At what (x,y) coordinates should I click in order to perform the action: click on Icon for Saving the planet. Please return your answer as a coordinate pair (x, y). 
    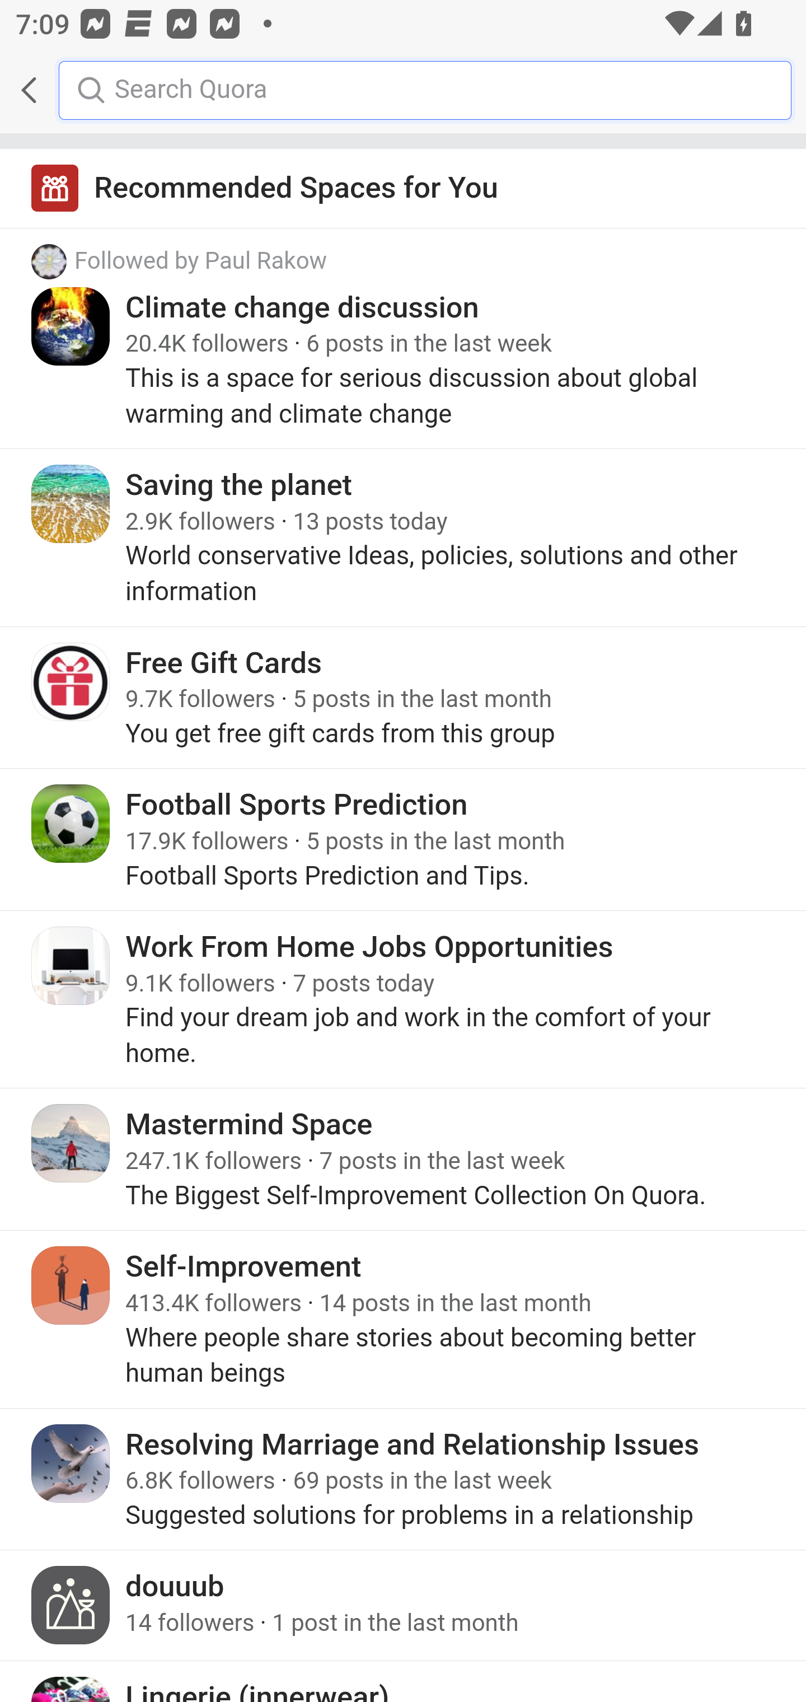
    Looking at the image, I should click on (71, 504).